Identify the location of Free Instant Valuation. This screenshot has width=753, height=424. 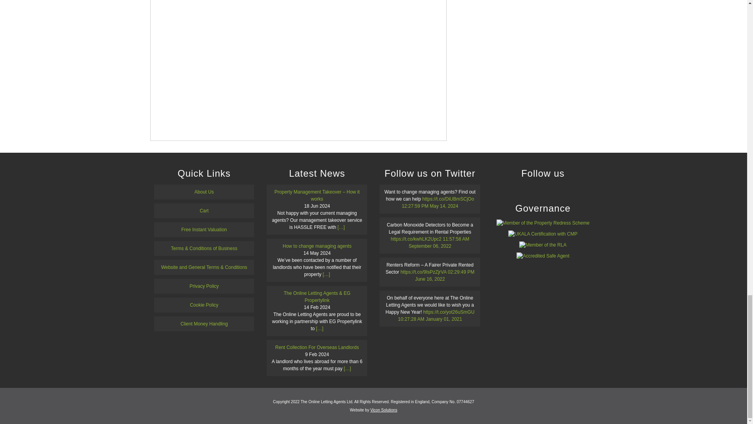
(204, 229).